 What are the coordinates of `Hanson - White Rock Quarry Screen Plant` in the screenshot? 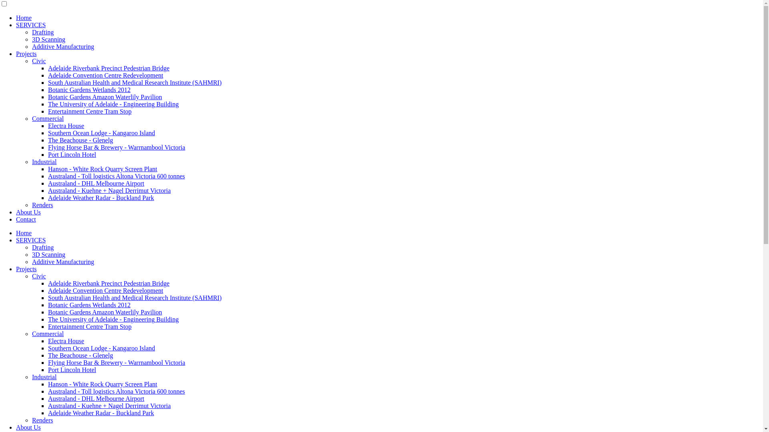 It's located at (103, 169).